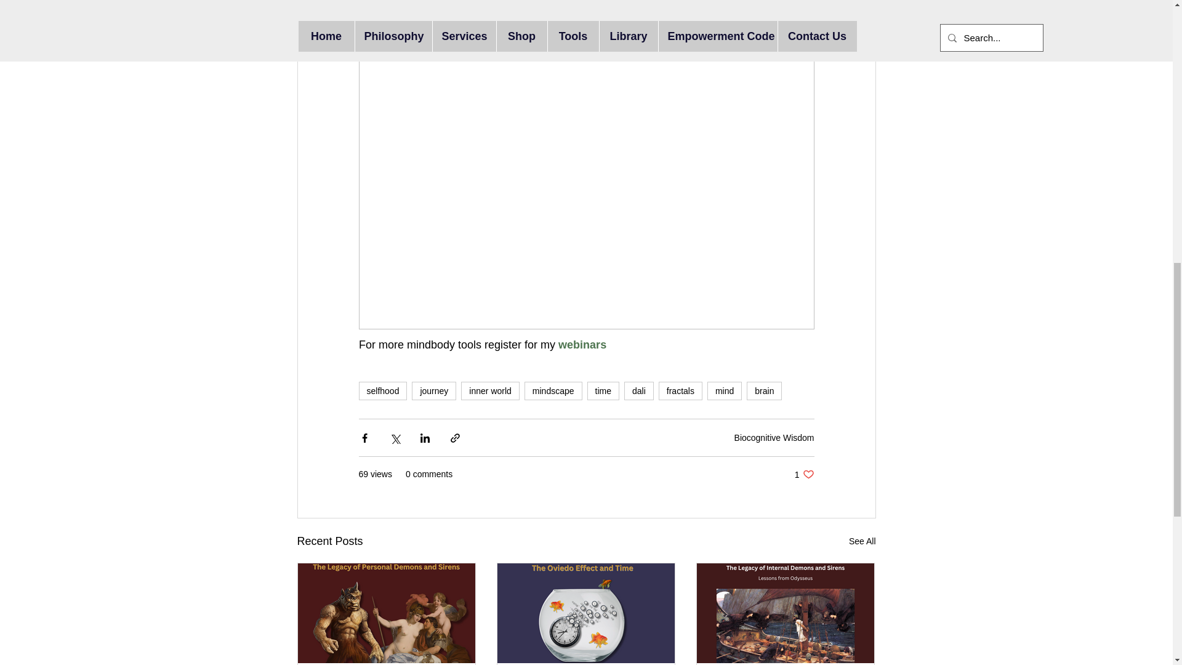  I want to click on inner world, so click(804, 474).